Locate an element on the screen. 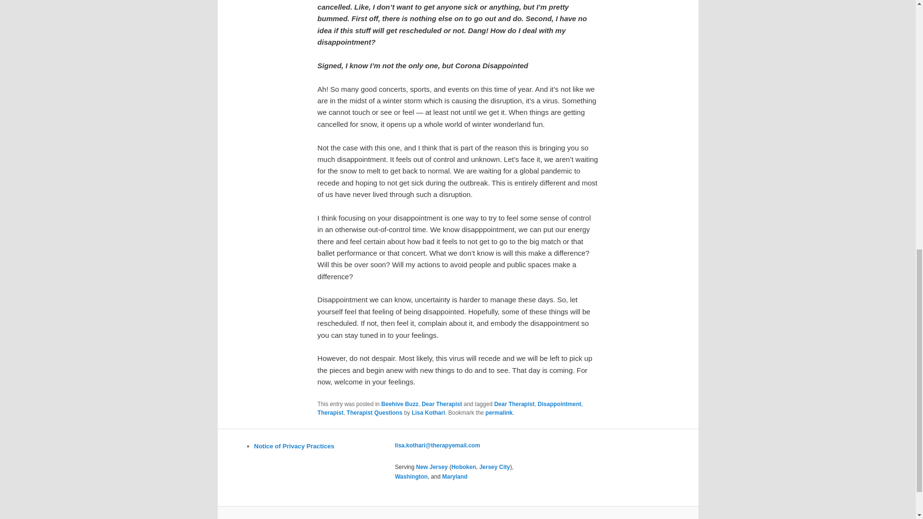 The image size is (923, 519). Therapist Questions is located at coordinates (374, 413).